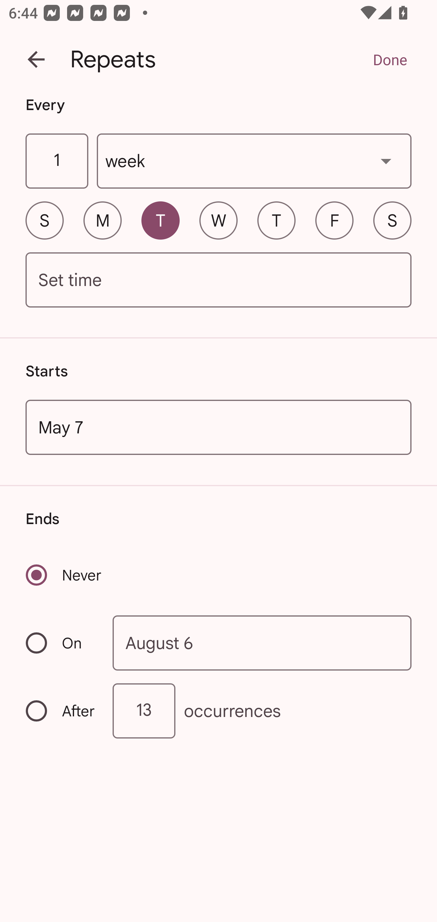 The height and width of the screenshot is (922, 437). Describe the element at coordinates (386, 161) in the screenshot. I see `Show dropdown menu` at that location.